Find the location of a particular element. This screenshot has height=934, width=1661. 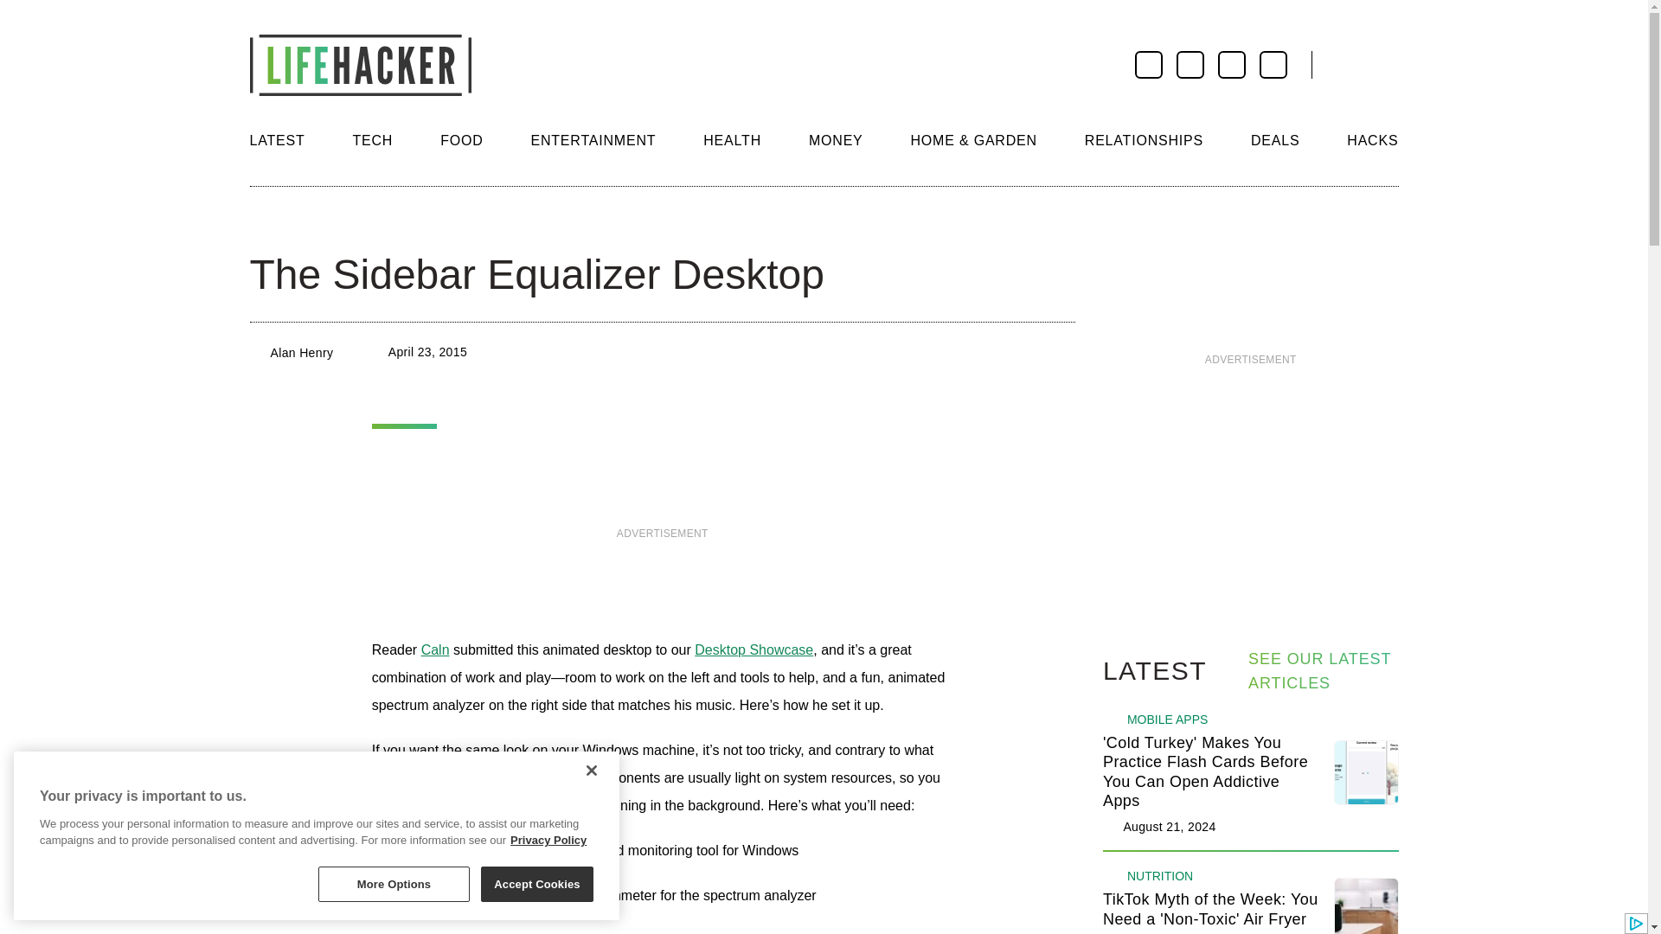

LATEST is located at coordinates (277, 140).